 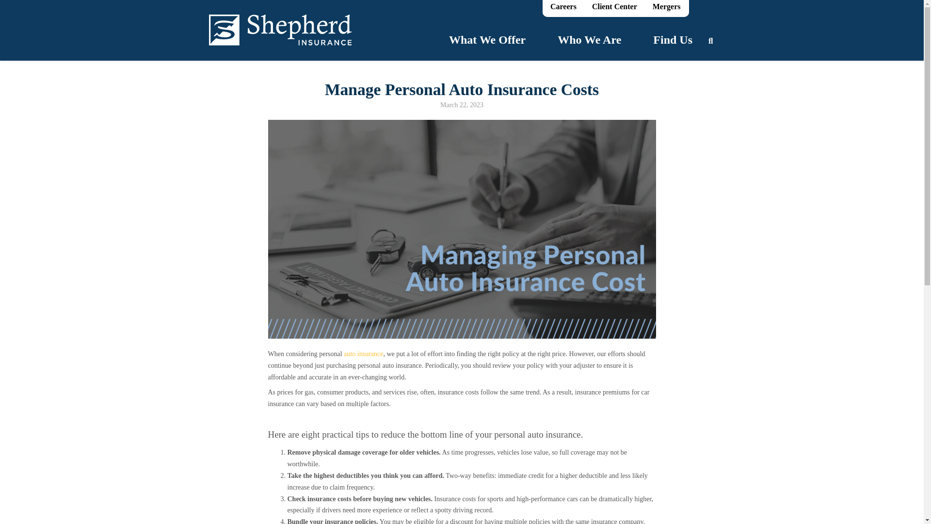 What do you see at coordinates (226, 418) in the screenshot?
I see `Our Locations` at bounding box center [226, 418].